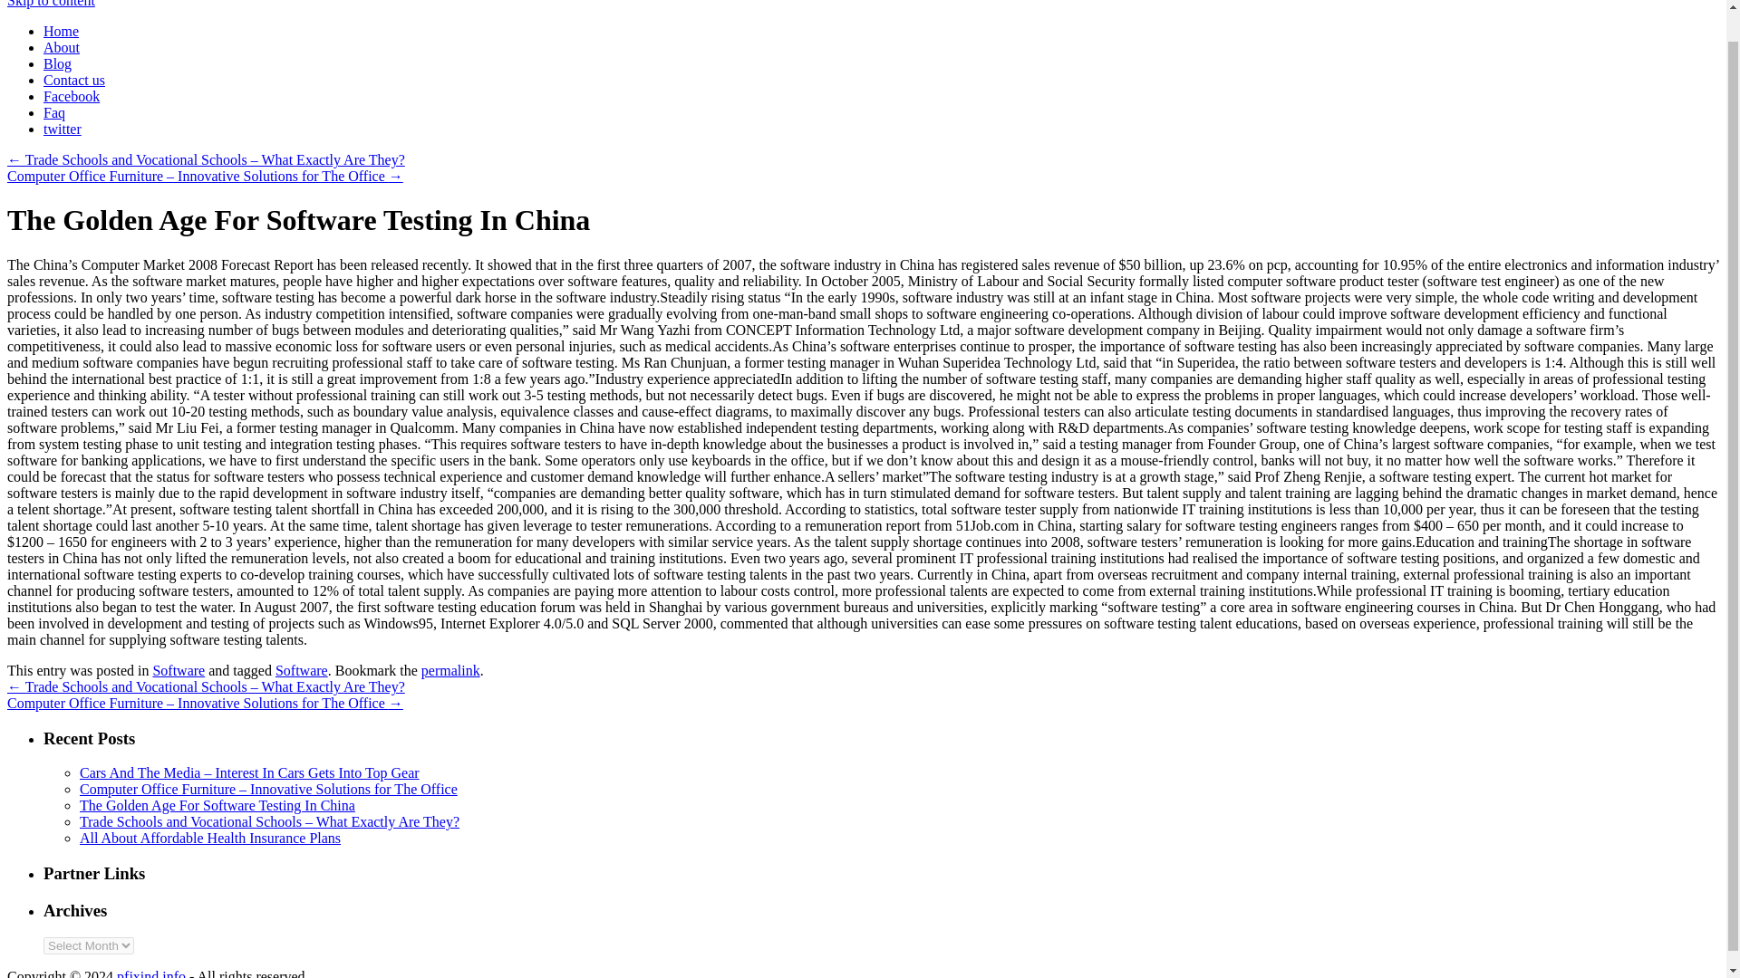 The width and height of the screenshot is (1740, 978). What do you see at coordinates (51, 4) in the screenshot?
I see `Skip to content` at bounding box center [51, 4].